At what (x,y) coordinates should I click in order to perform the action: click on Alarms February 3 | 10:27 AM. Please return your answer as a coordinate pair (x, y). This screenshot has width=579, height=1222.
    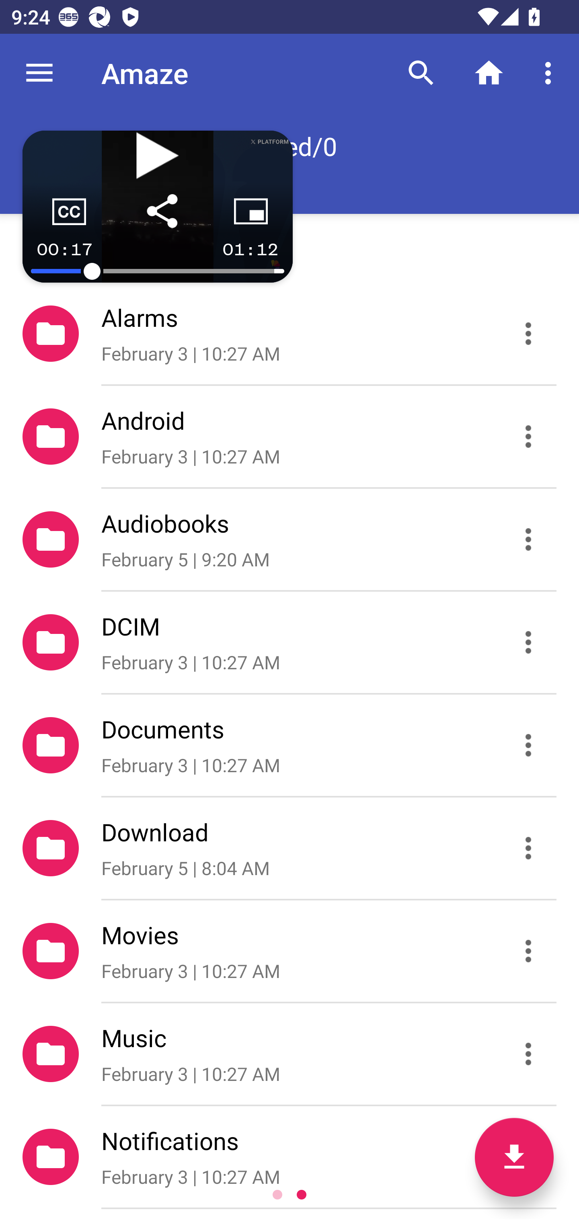
    Looking at the image, I should click on (289, 334).